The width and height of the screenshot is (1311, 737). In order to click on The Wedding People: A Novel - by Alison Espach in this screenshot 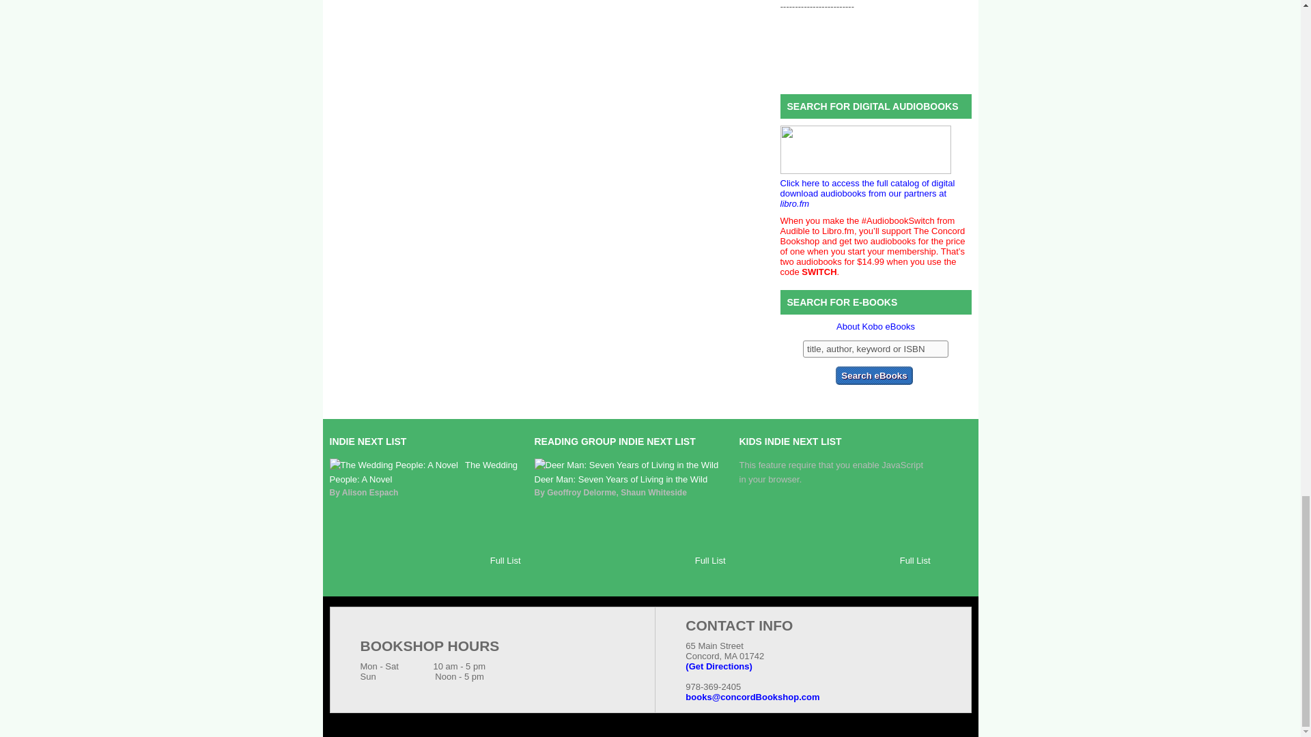, I will do `click(423, 472)`.